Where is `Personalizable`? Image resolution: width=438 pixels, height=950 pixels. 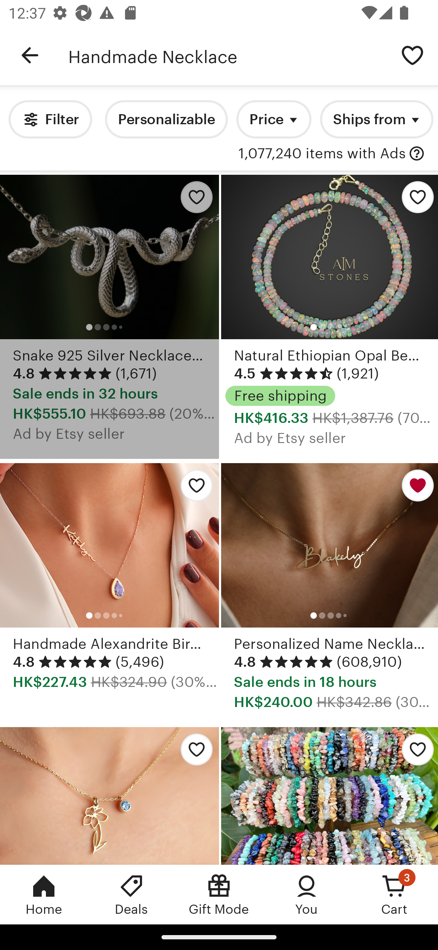
Personalizable is located at coordinates (166, 119).